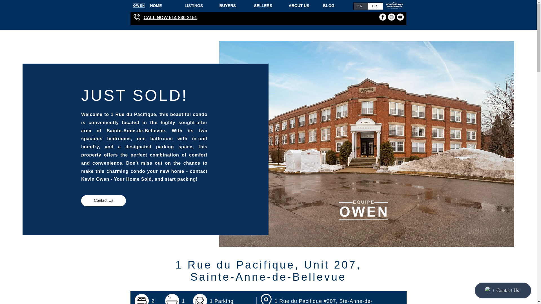 The height and width of the screenshot is (304, 541). Describe the element at coordinates (197, 6) in the screenshot. I see `LISTINGS` at that location.